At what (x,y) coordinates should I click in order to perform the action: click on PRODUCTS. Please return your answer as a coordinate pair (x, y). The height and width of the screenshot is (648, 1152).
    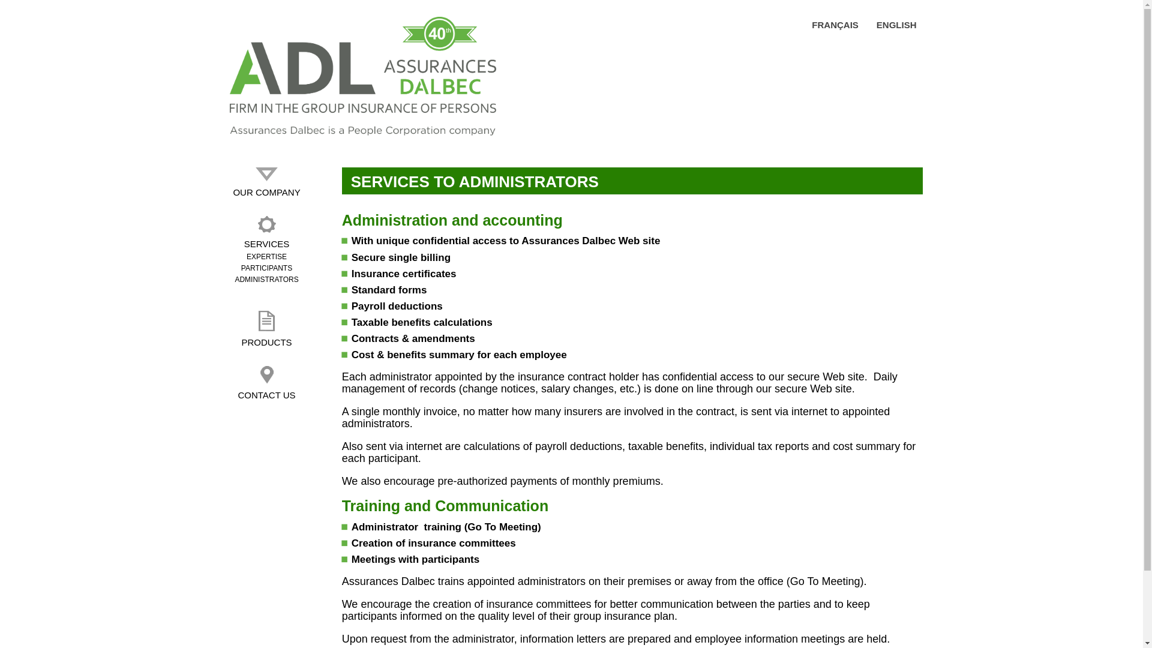
    Looking at the image, I should click on (267, 329).